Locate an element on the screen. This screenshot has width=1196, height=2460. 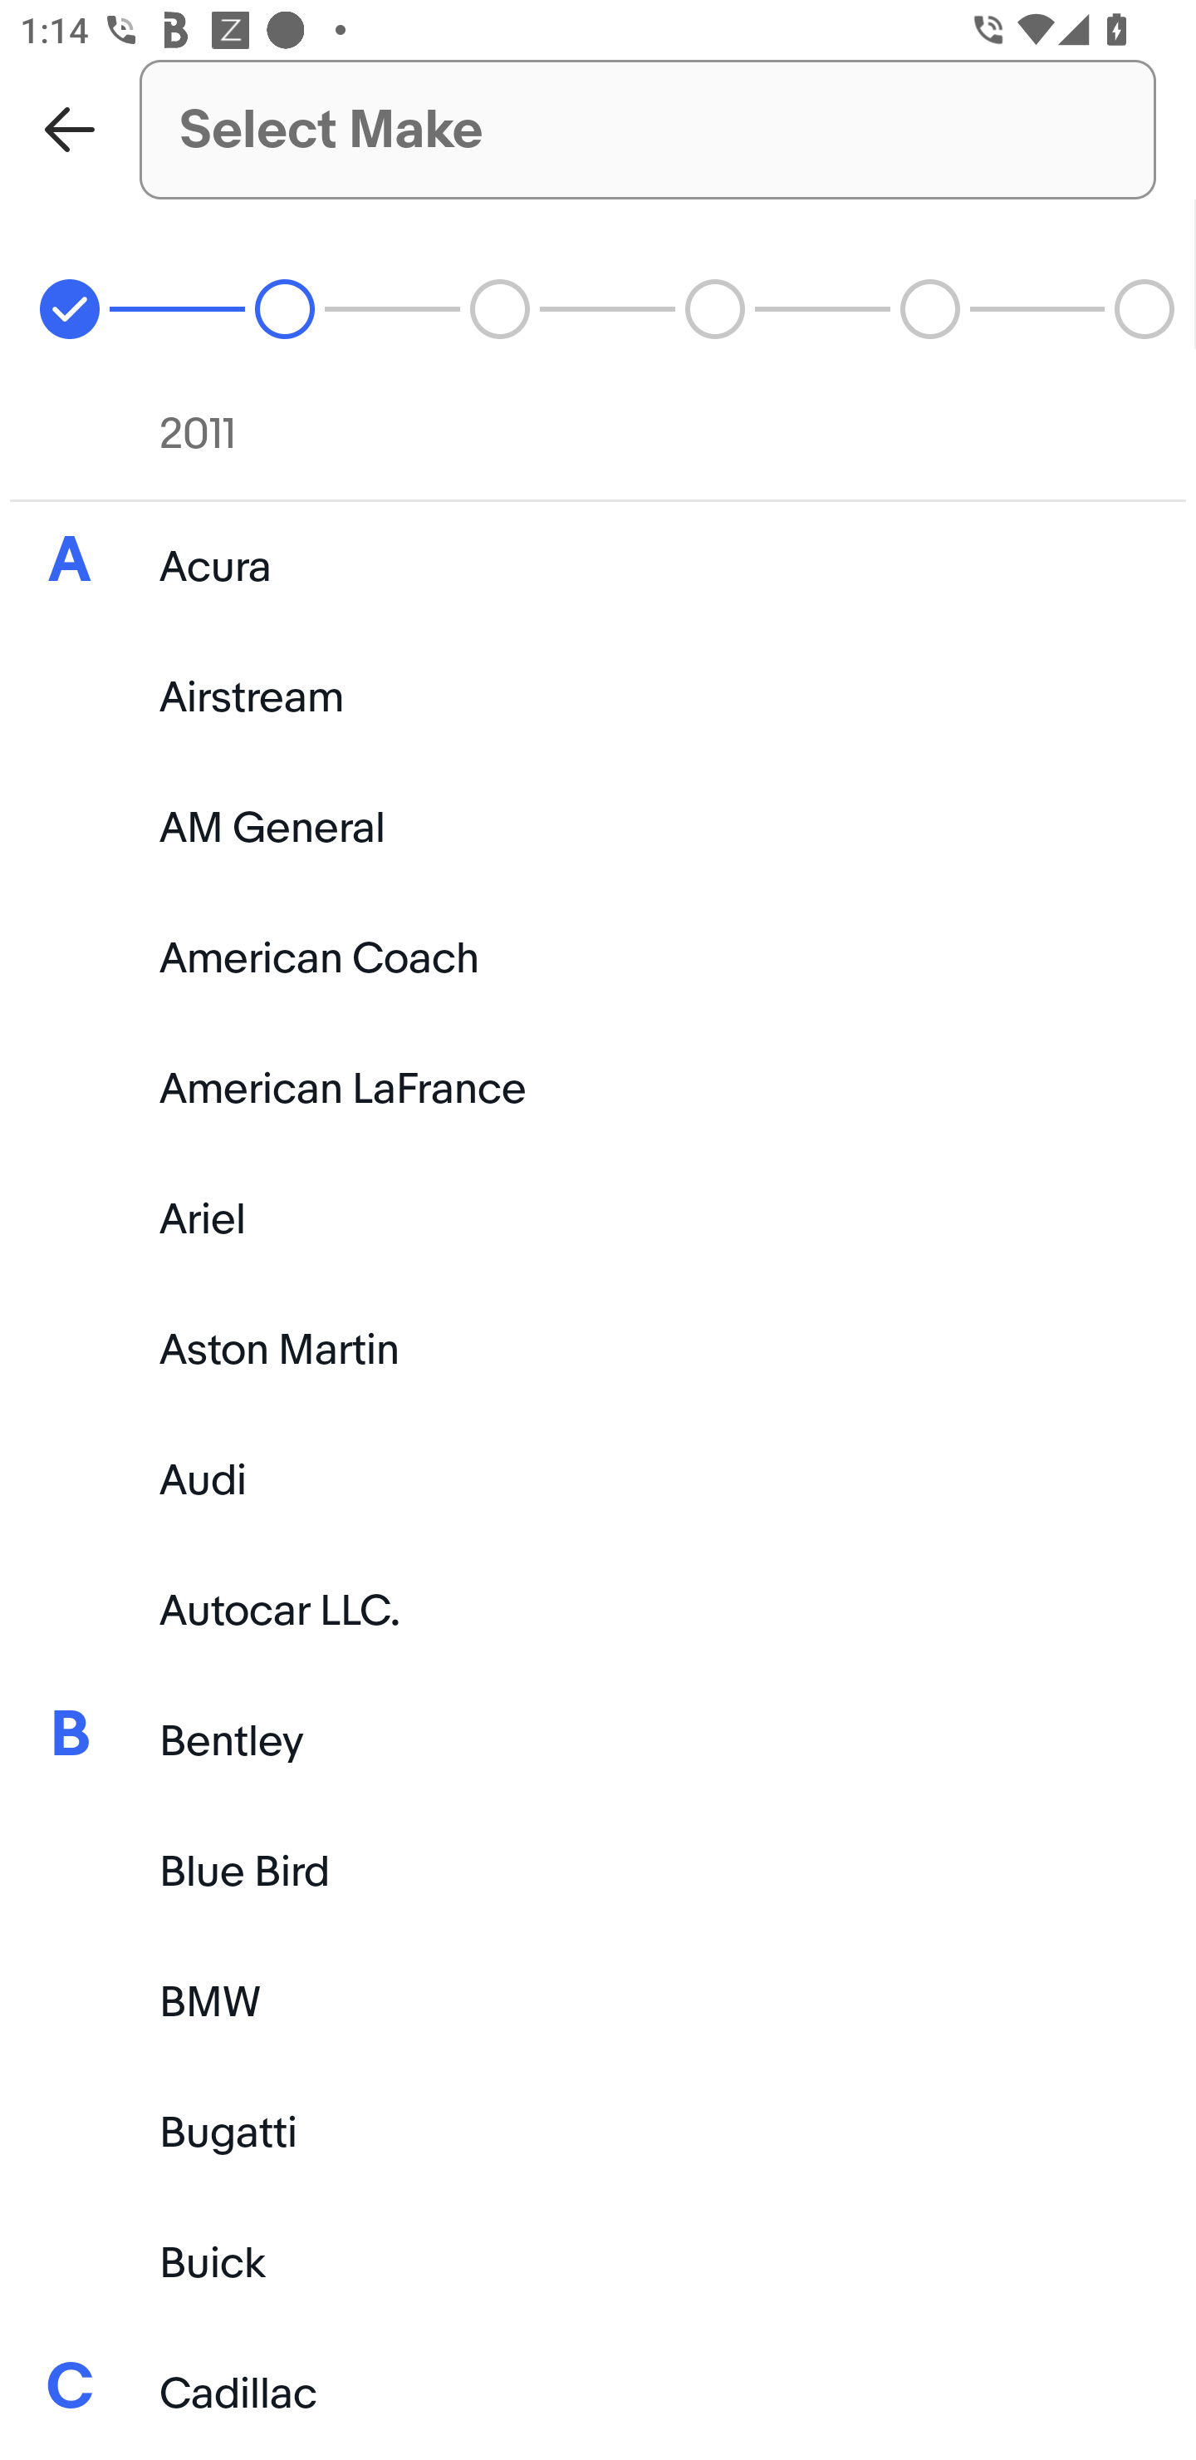
Bugatti is located at coordinates (598, 2134).